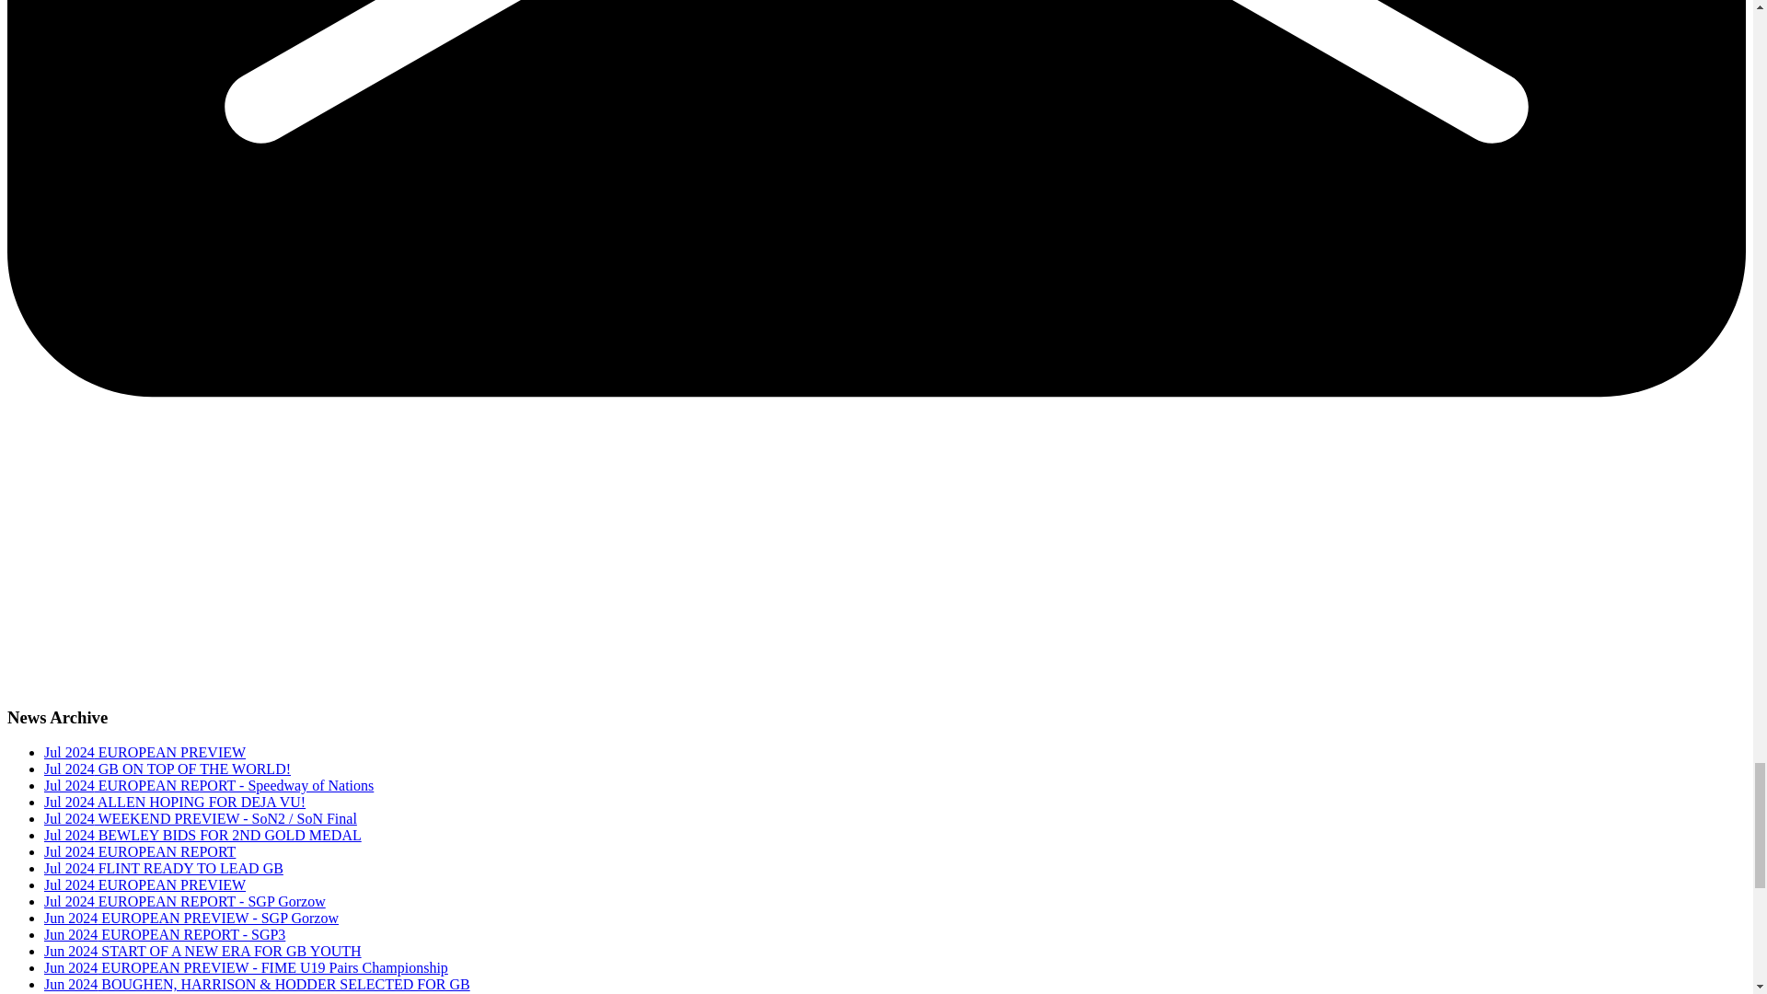 This screenshot has height=994, width=1767. What do you see at coordinates (164, 868) in the screenshot?
I see `Jul 2024 FLINT READY TO LEAD GB` at bounding box center [164, 868].